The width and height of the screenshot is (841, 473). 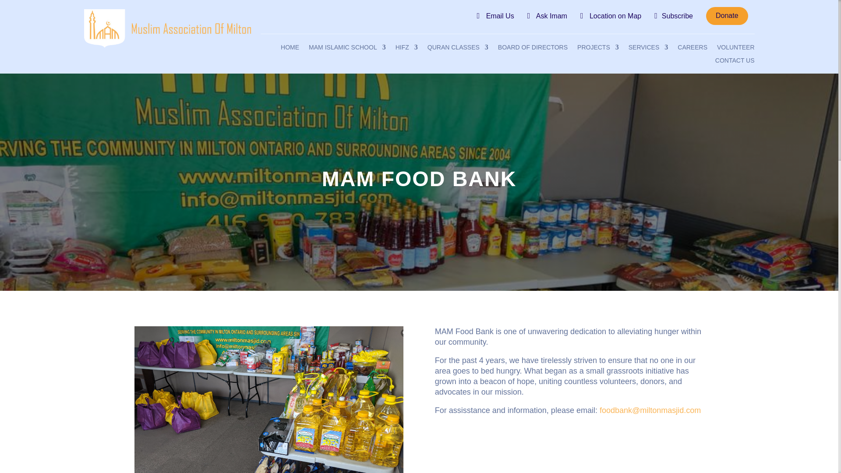 What do you see at coordinates (648, 49) in the screenshot?
I see `SERVICES` at bounding box center [648, 49].